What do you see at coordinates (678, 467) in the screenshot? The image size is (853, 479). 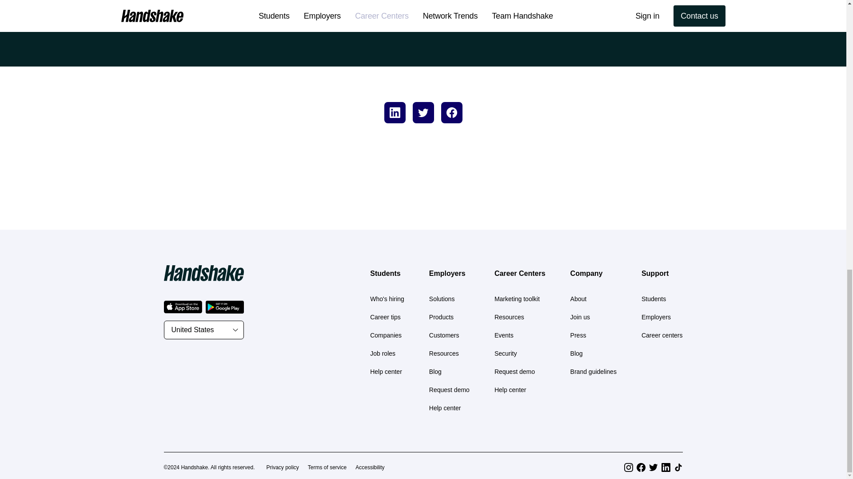 I see `TikTok` at bounding box center [678, 467].